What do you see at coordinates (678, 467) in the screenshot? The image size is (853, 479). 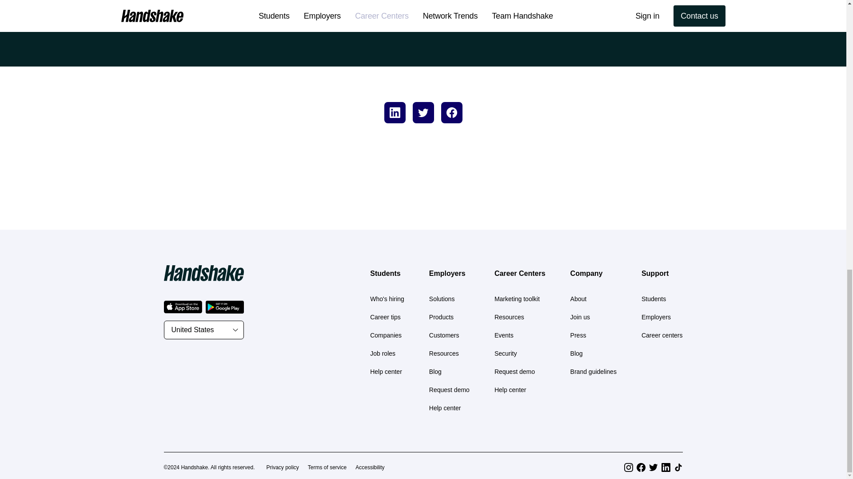 I see `TikTok` at bounding box center [678, 467].